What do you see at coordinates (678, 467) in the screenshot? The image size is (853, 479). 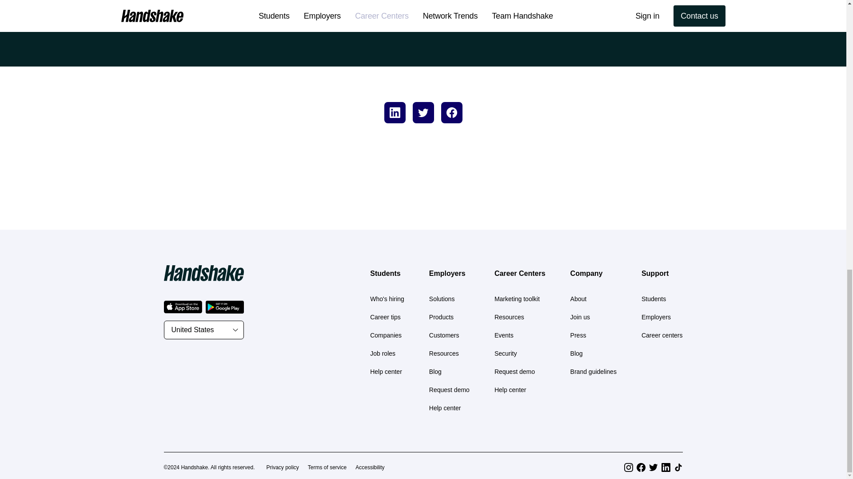 I see `TikTok` at bounding box center [678, 467].